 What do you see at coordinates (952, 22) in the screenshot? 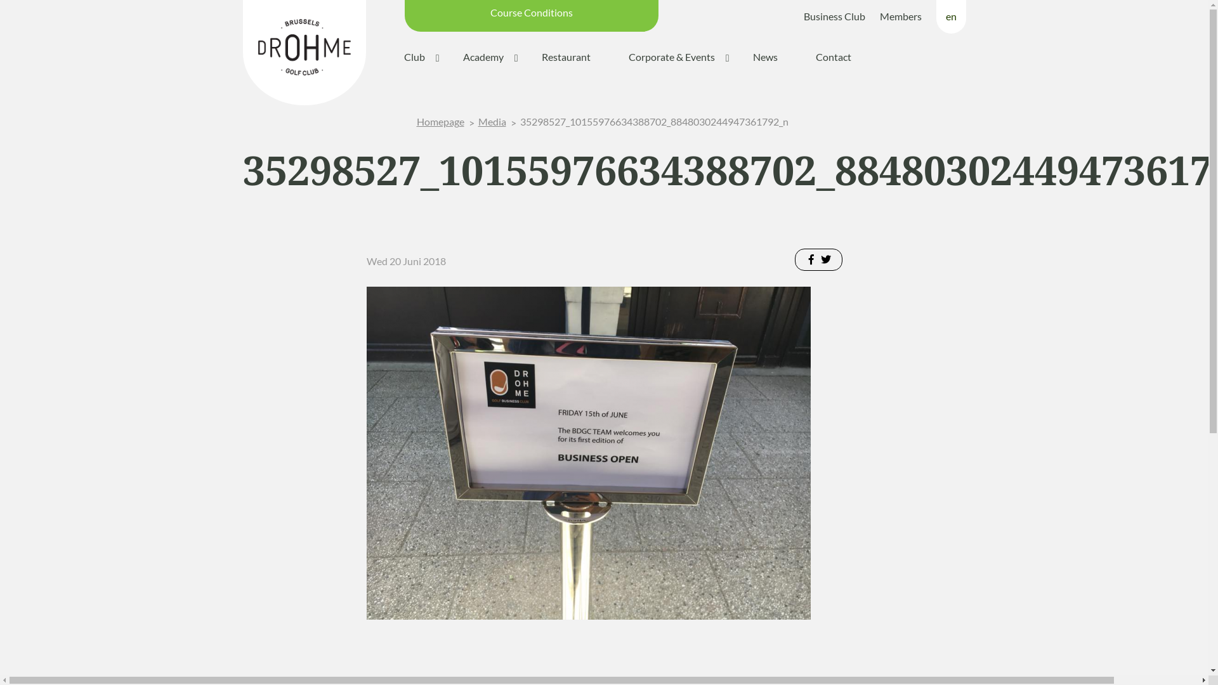
I see `en` at bounding box center [952, 22].